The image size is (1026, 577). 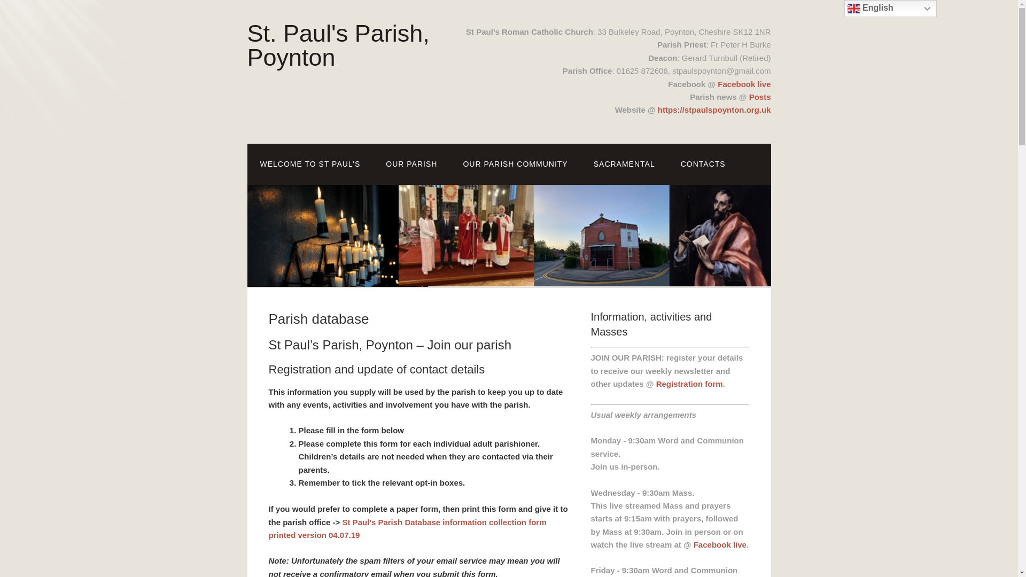 What do you see at coordinates (411, 163) in the screenshot?
I see `OUR PARISH` at bounding box center [411, 163].